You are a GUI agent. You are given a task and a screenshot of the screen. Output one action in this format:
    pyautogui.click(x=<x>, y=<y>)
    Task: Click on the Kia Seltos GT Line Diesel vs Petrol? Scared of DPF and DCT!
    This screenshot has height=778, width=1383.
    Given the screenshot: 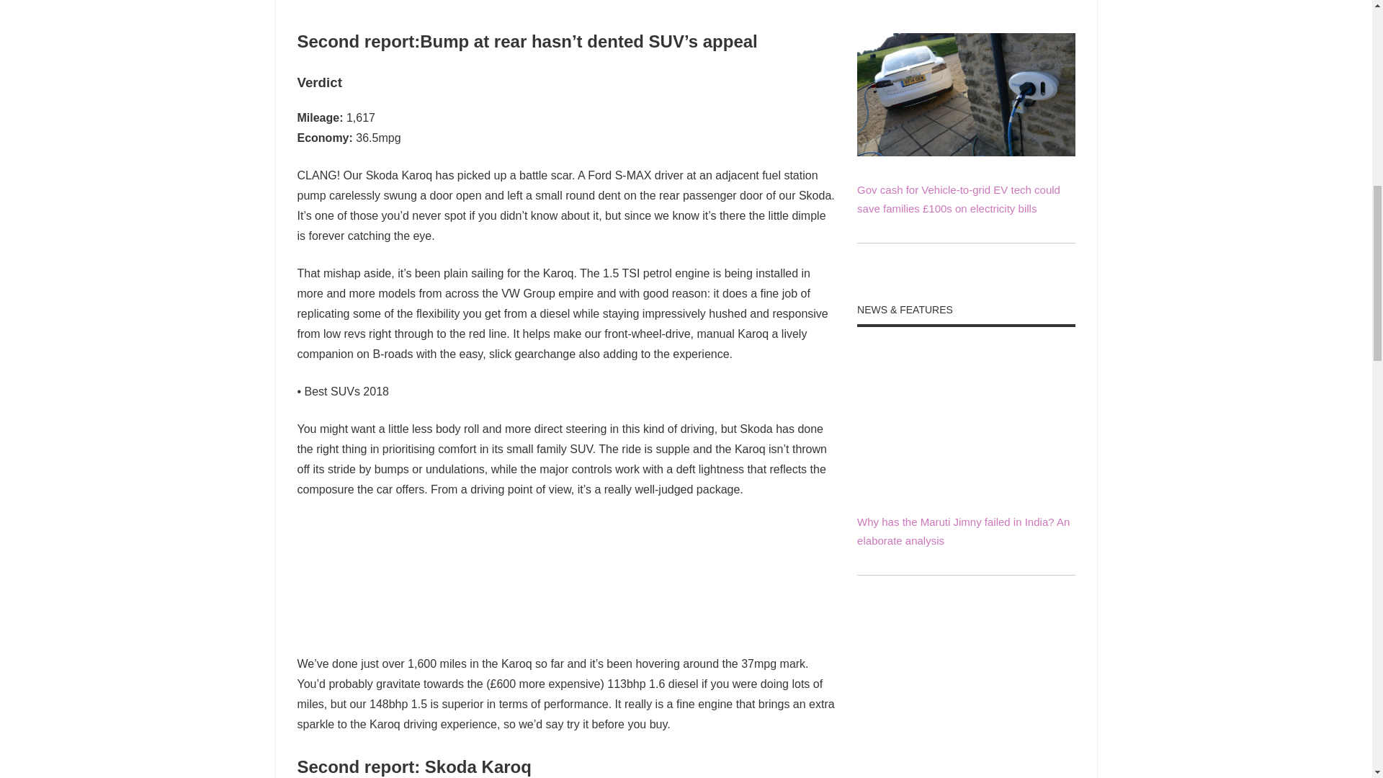 What is the action you would take?
    pyautogui.click(x=965, y=752)
    